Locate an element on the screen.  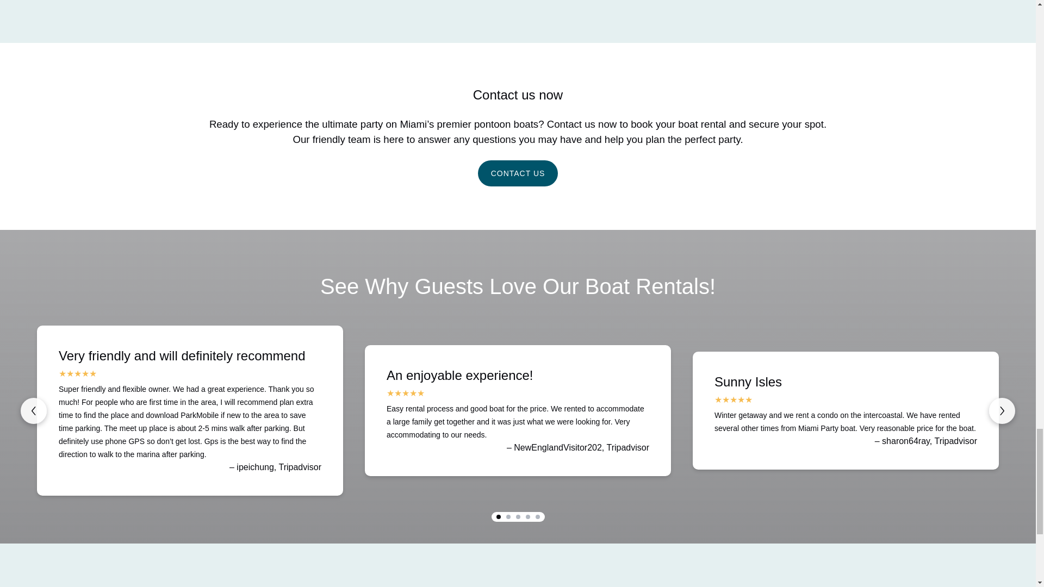
Next is located at coordinates (1002, 411).